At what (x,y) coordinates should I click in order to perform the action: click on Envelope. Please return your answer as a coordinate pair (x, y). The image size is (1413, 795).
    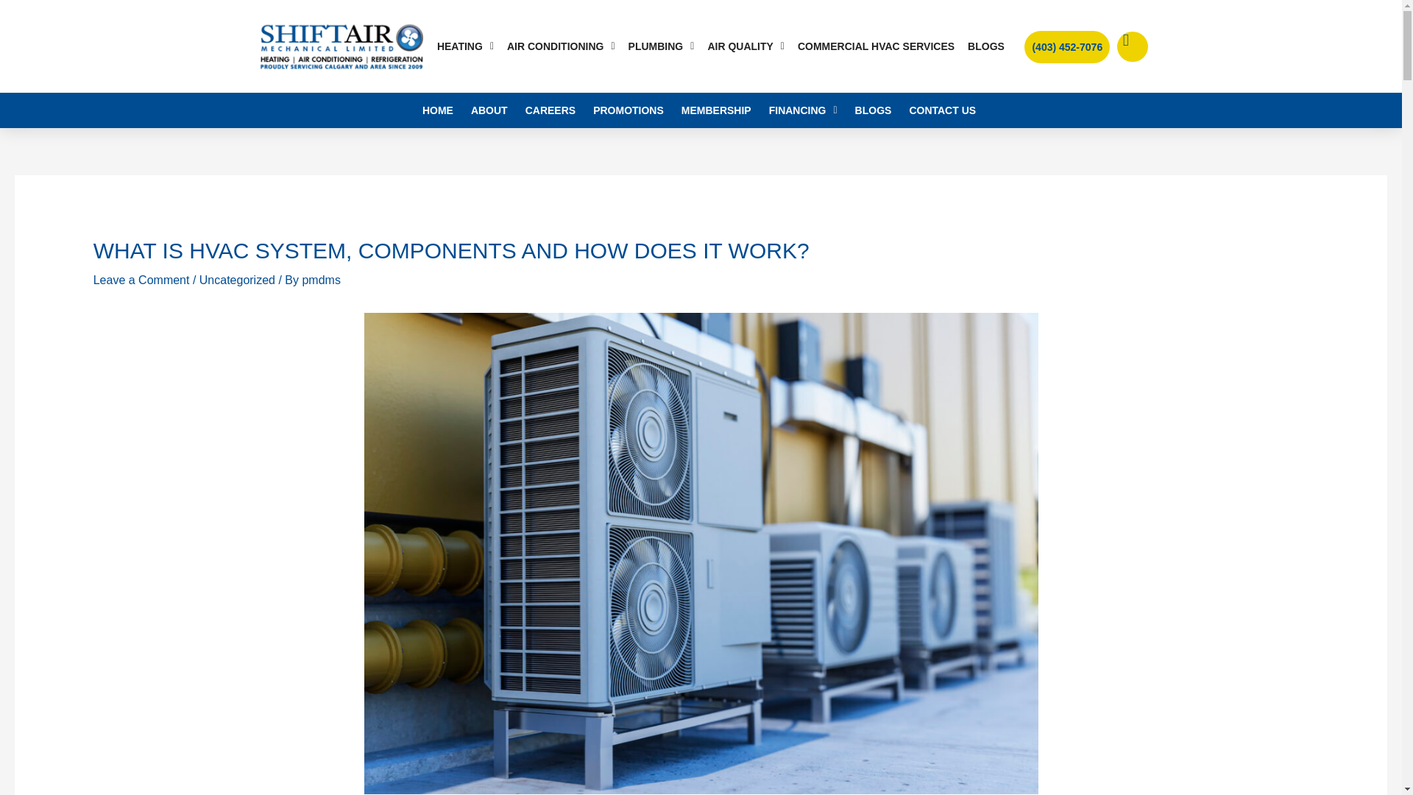
    Looking at the image, I should click on (1132, 47).